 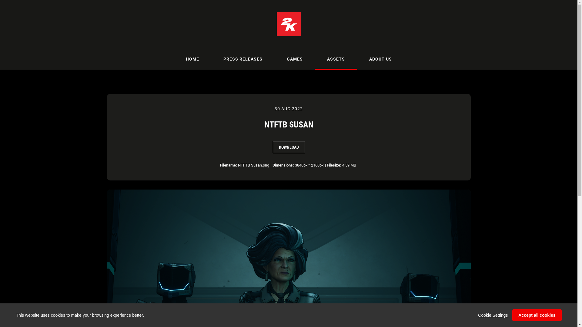 I want to click on Accept all cookies, so click(x=537, y=315).